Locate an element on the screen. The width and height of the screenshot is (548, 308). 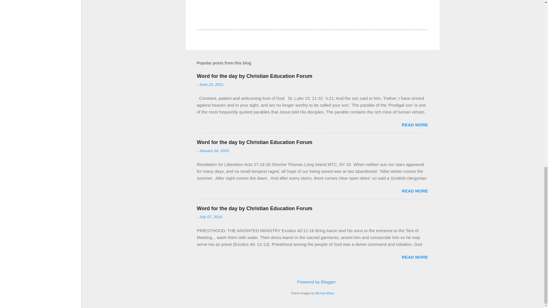
Word for the day by Christian Education Forum is located at coordinates (255, 208).